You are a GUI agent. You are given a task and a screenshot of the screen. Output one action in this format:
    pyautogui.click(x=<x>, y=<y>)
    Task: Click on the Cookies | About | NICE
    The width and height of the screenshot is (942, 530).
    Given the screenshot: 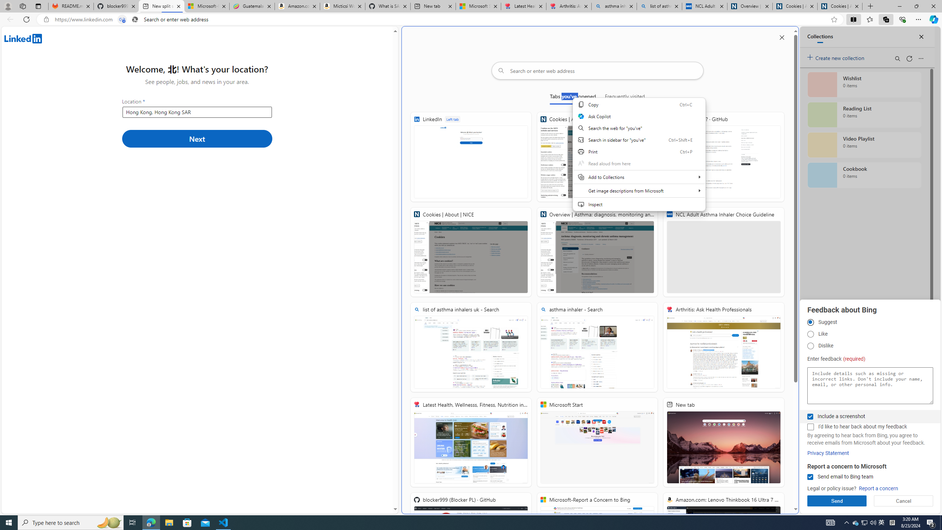 What is the action you would take?
    pyautogui.click(x=471, y=252)
    